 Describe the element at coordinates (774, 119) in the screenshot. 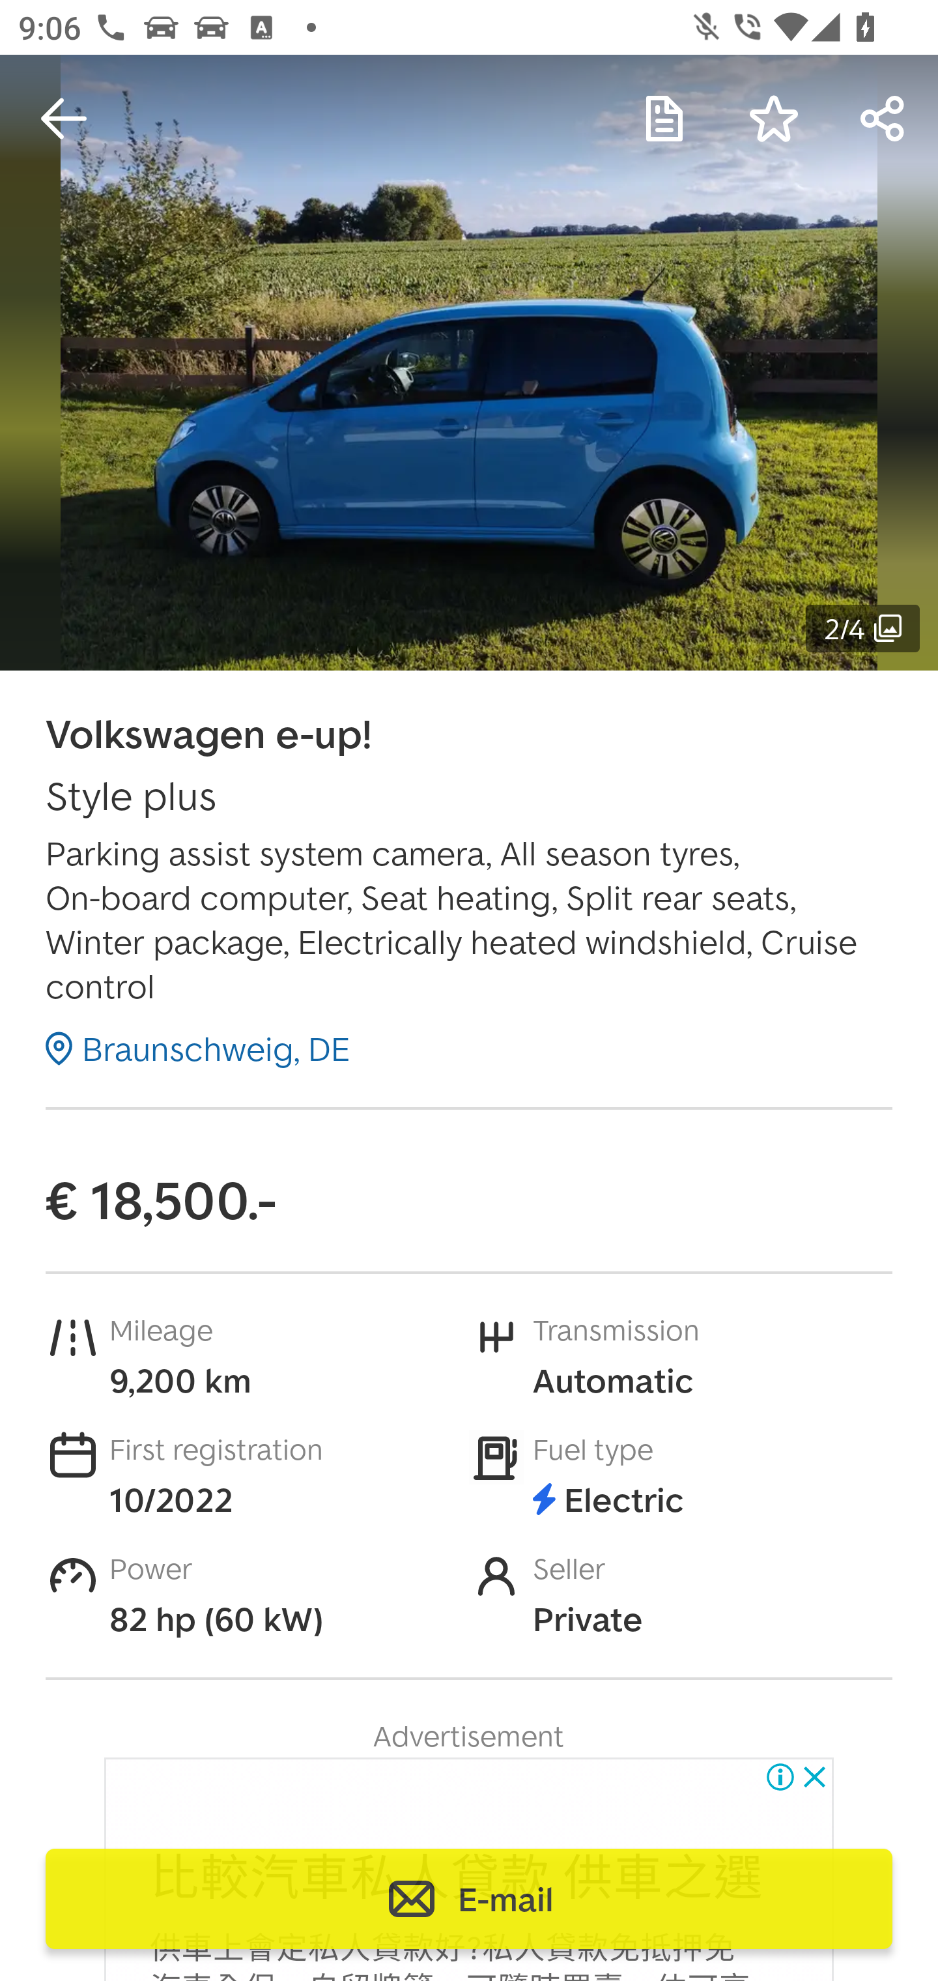

I see `Save` at that location.